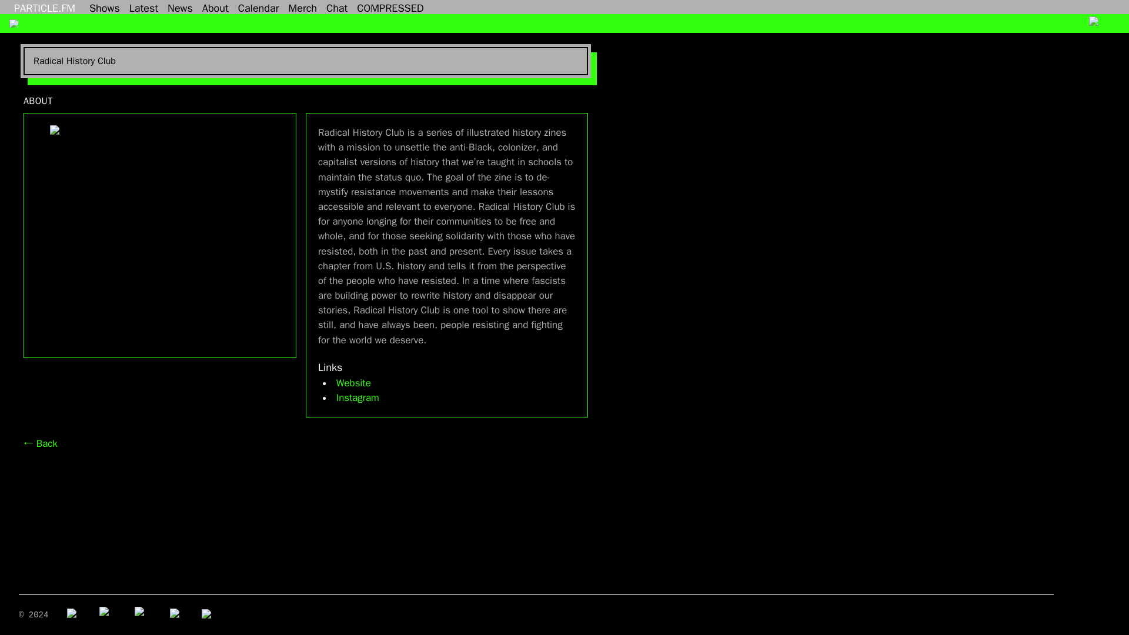 This screenshot has height=635, width=1129. I want to click on PARTICLE.FM, so click(45, 7).